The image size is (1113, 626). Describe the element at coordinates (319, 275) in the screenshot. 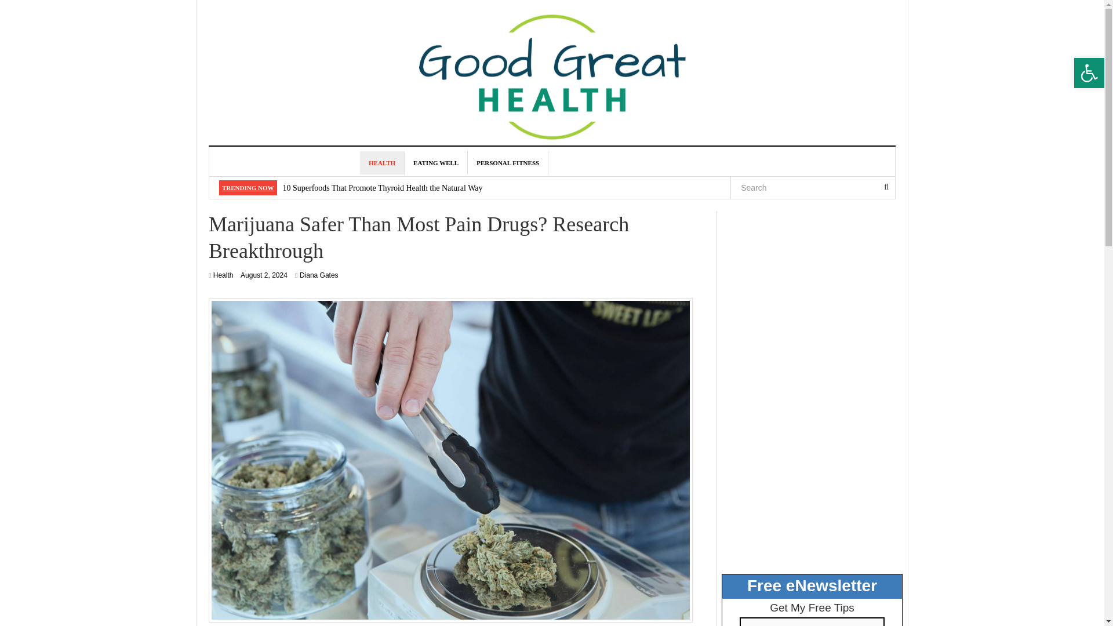

I see `Diana Gates` at that location.